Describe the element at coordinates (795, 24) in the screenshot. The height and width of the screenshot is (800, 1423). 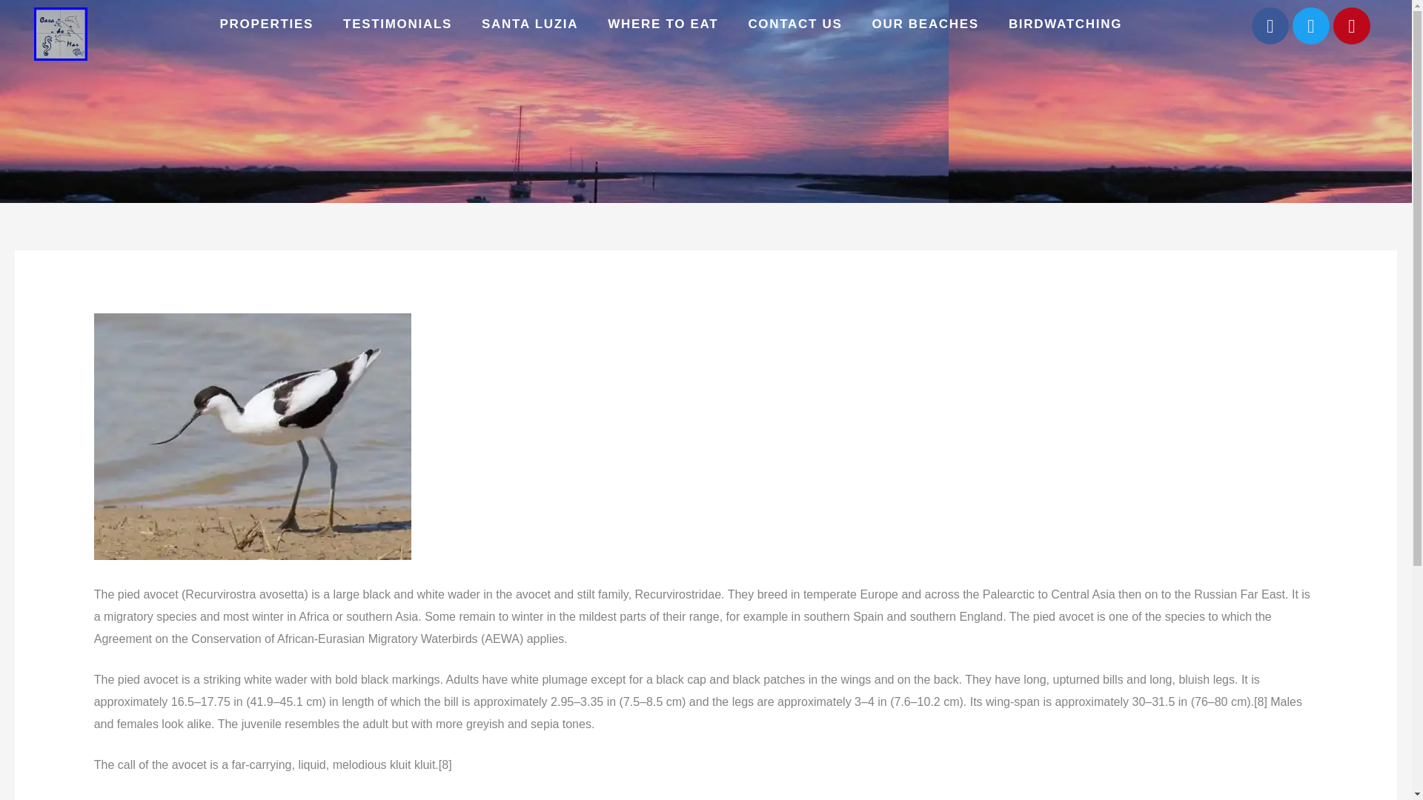
I see `CONTACT US` at that location.